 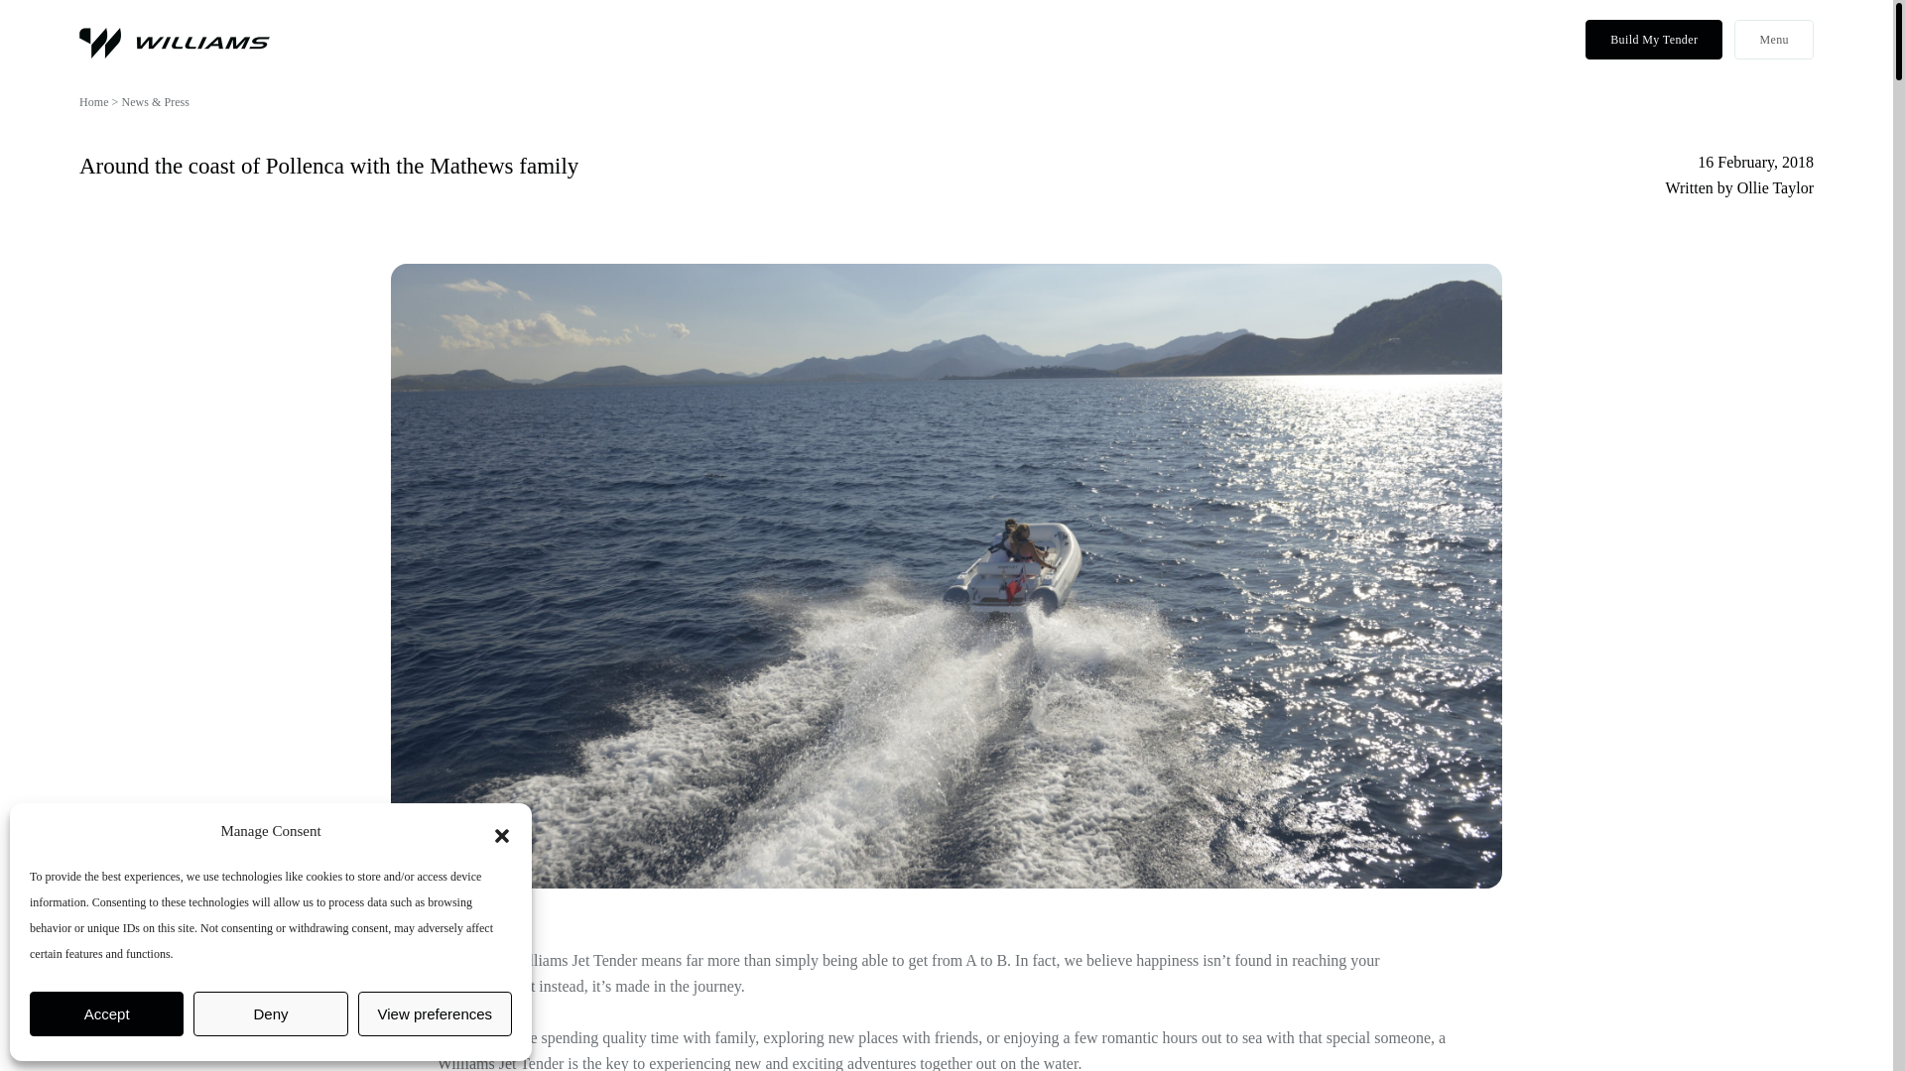 I want to click on Deny, so click(x=270, y=1013).